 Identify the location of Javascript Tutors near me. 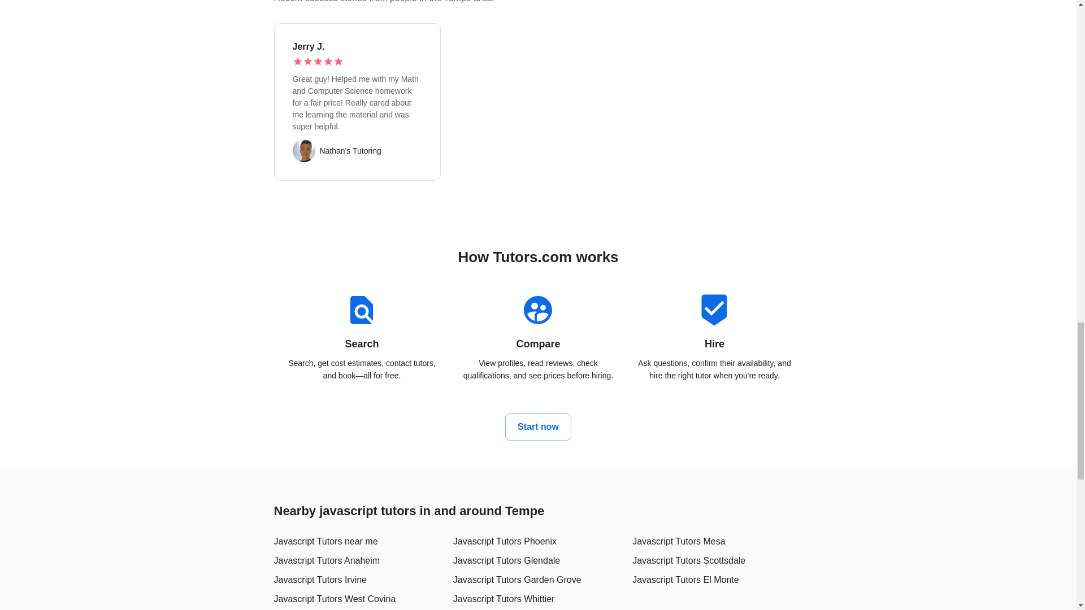
(325, 541).